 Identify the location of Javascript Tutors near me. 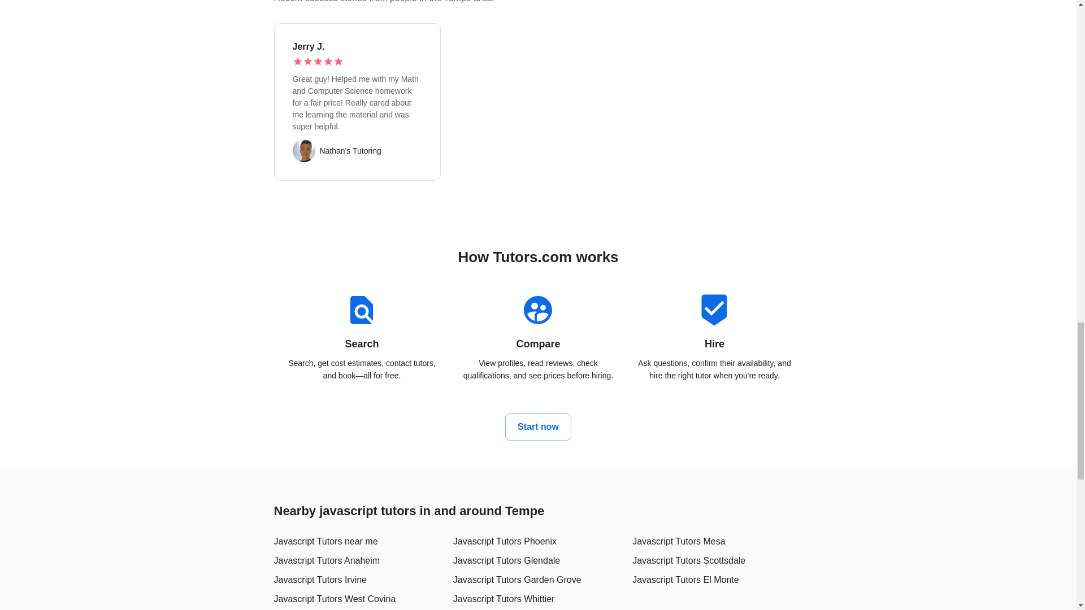
(325, 541).